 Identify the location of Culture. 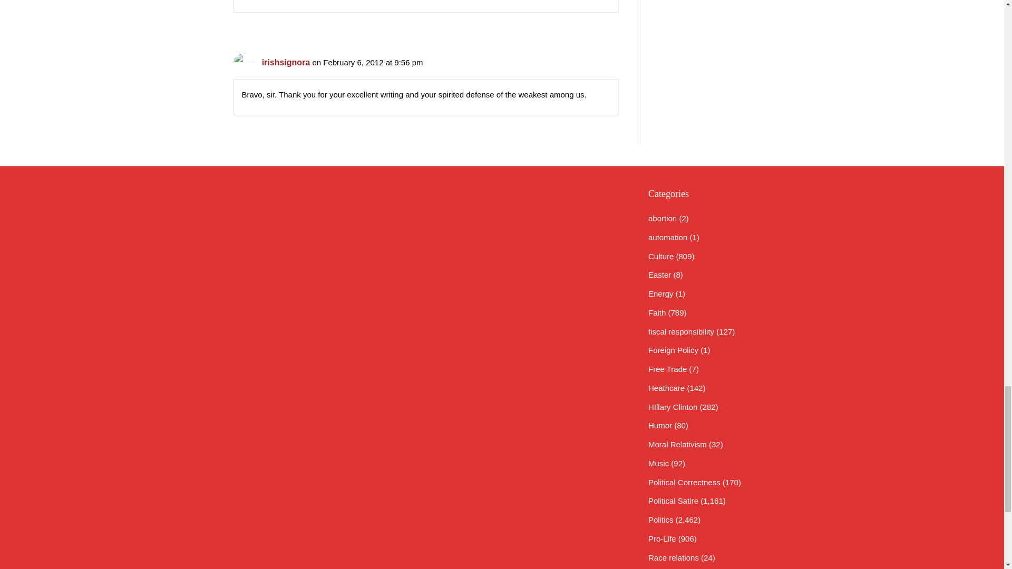
(661, 256).